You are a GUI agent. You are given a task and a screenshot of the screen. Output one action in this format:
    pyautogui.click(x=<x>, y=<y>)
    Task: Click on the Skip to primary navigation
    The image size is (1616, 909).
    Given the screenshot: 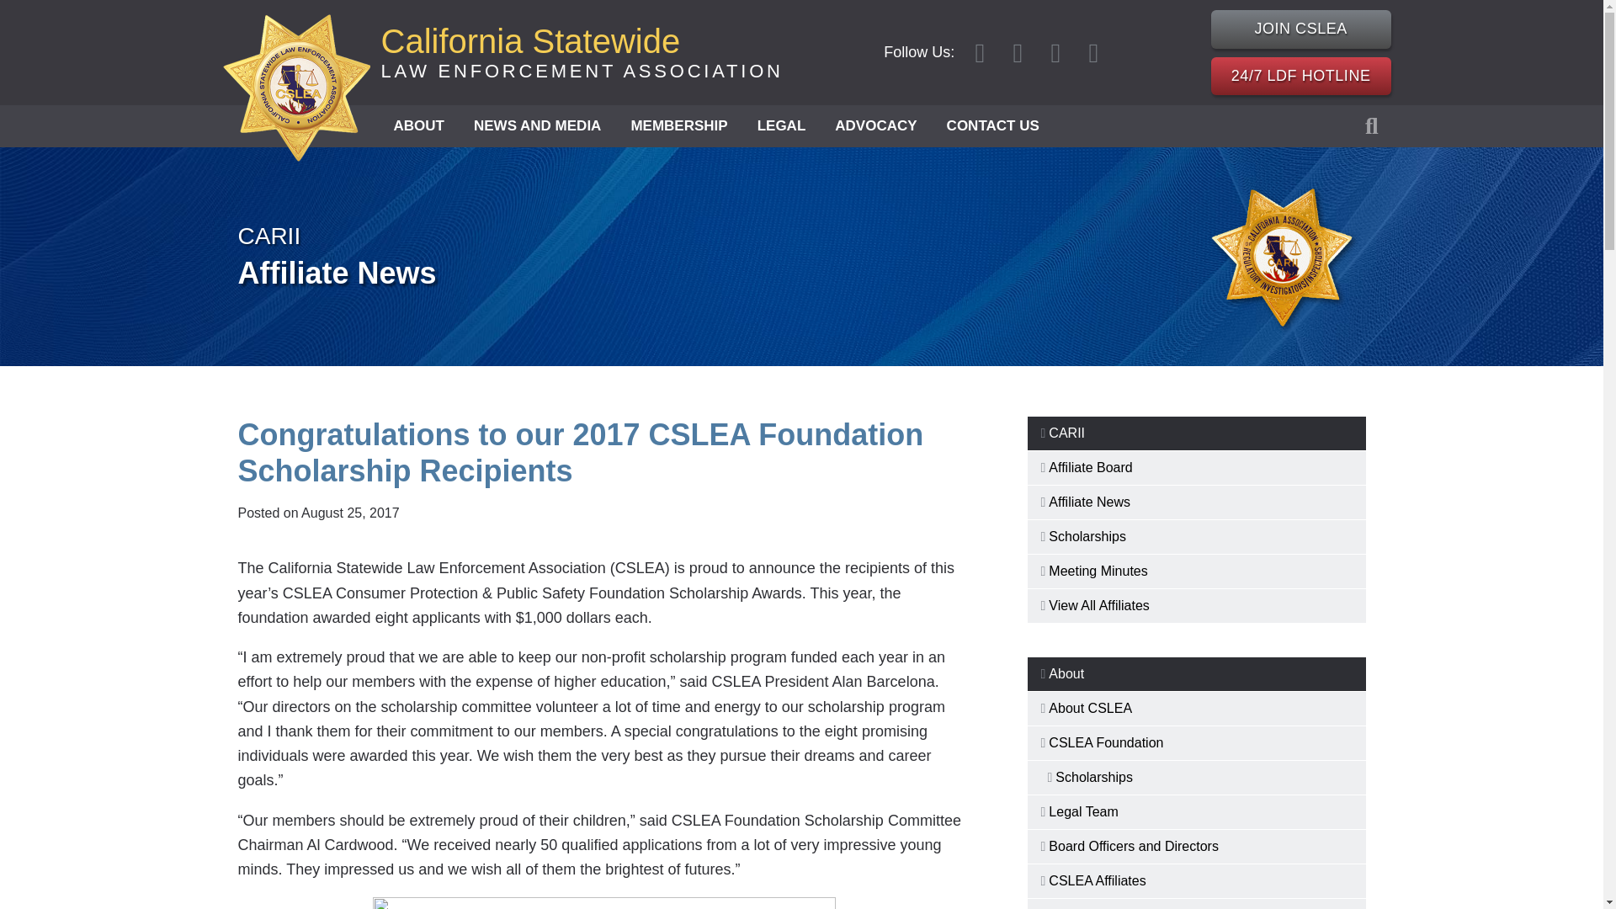 What is the action you would take?
    pyautogui.click(x=537, y=126)
    